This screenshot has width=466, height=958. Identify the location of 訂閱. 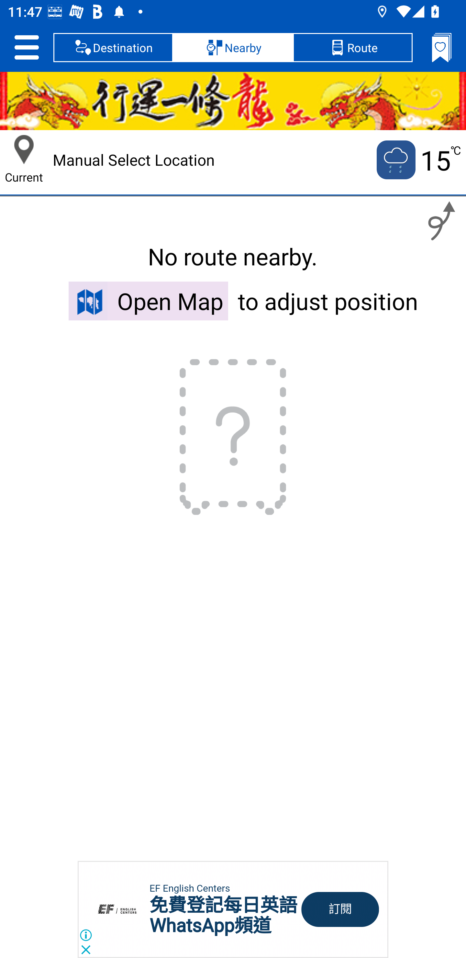
(340, 909).